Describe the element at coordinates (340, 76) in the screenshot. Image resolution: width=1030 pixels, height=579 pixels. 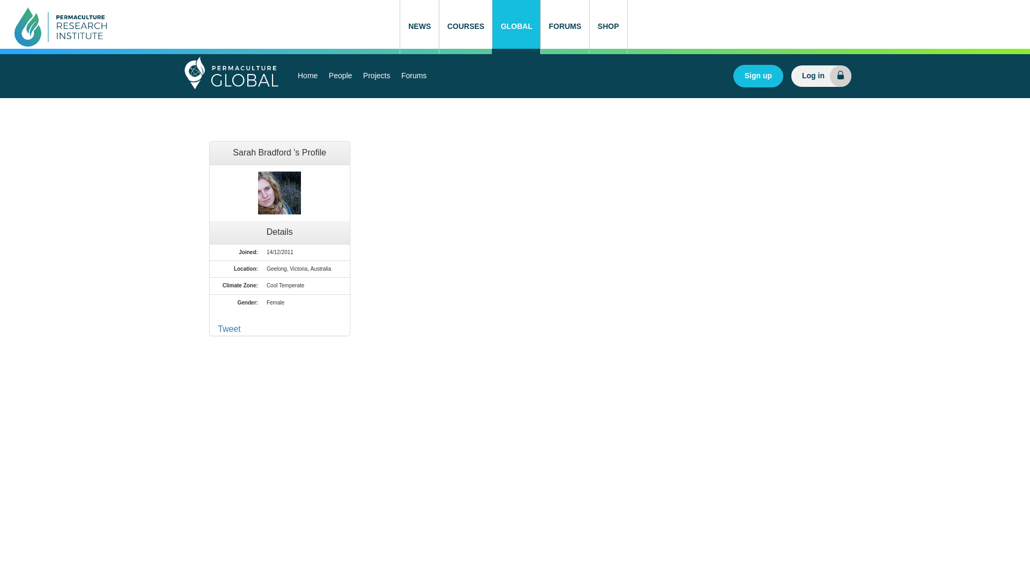
I see `People` at that location.